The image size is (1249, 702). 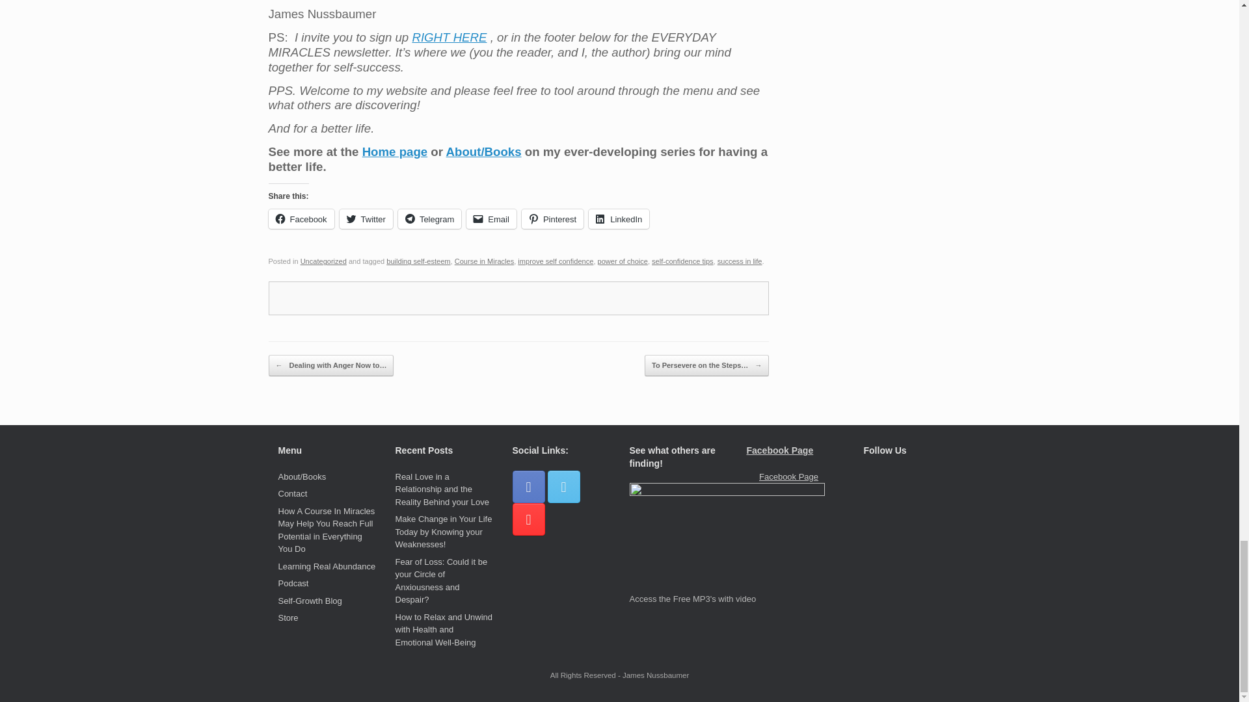 I want to click on Click to email a link to a friend, so click(x=491, y=218).